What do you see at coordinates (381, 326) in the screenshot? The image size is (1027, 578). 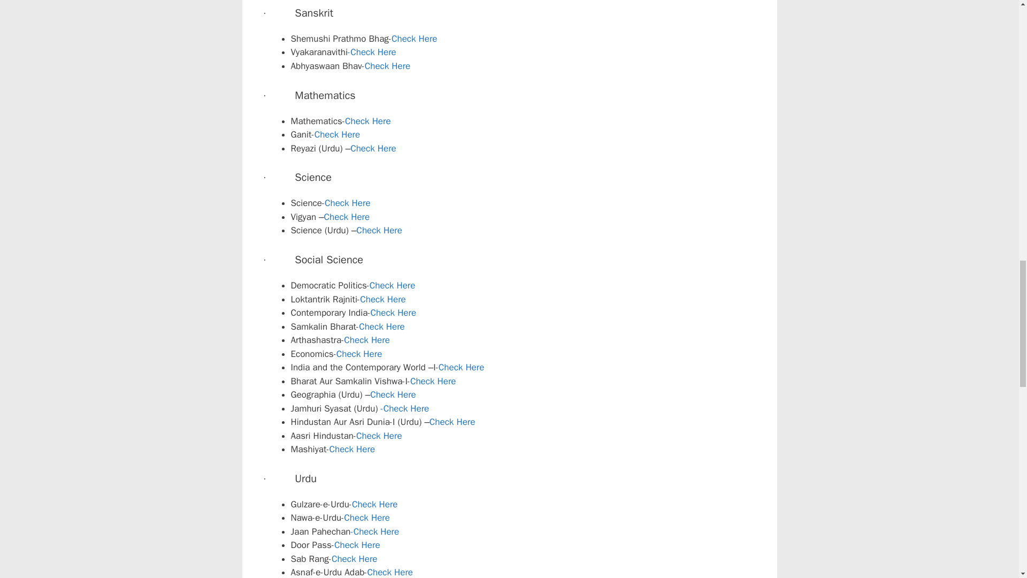 I see `Check Here` at bounding box center [381, 326].